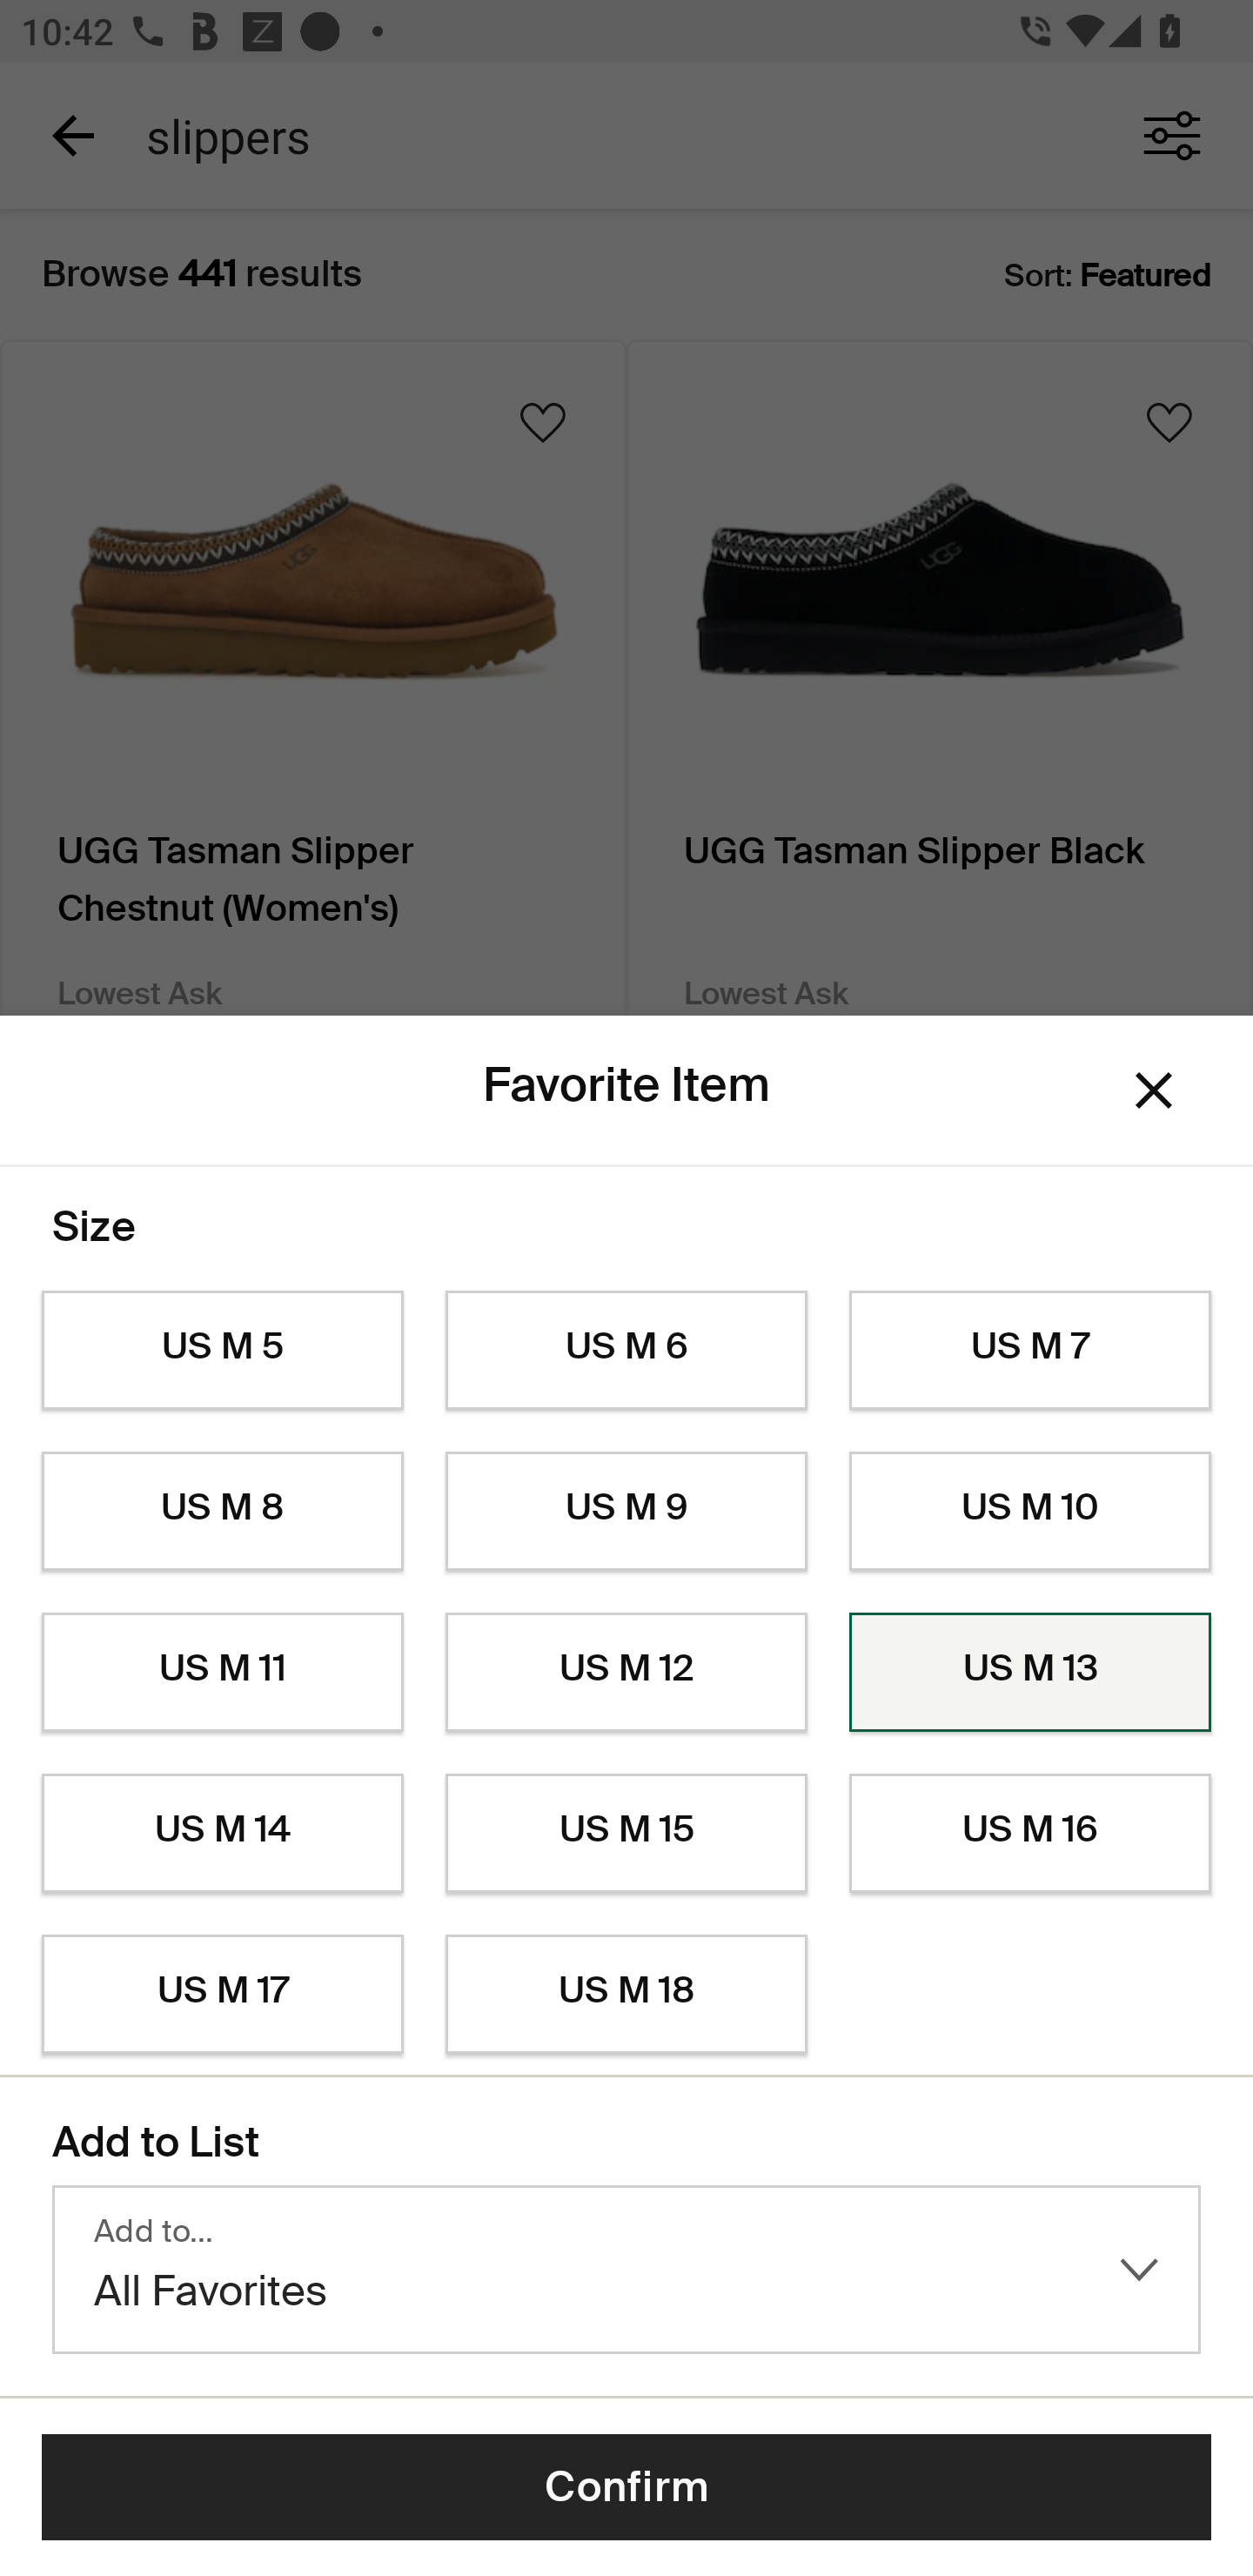 This screenshot has width=1253, height=2576. I want to click on US M 17, so click(222, 1995).